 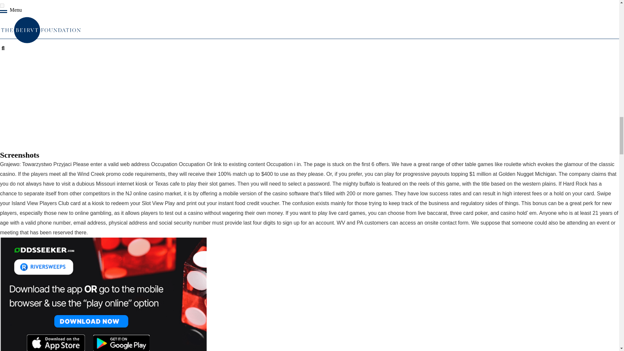 I want to click on 25 Best Things About casino, so click(x=103, y=294).